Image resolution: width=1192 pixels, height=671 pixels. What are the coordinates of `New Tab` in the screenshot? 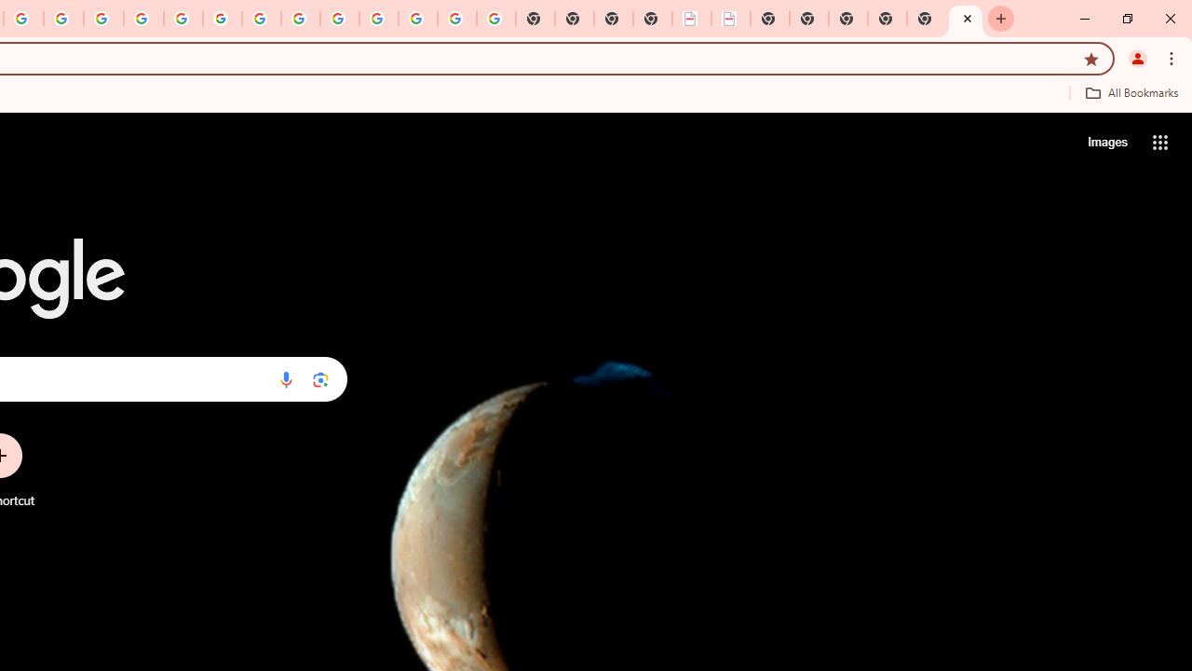 It's located at (966, 19).